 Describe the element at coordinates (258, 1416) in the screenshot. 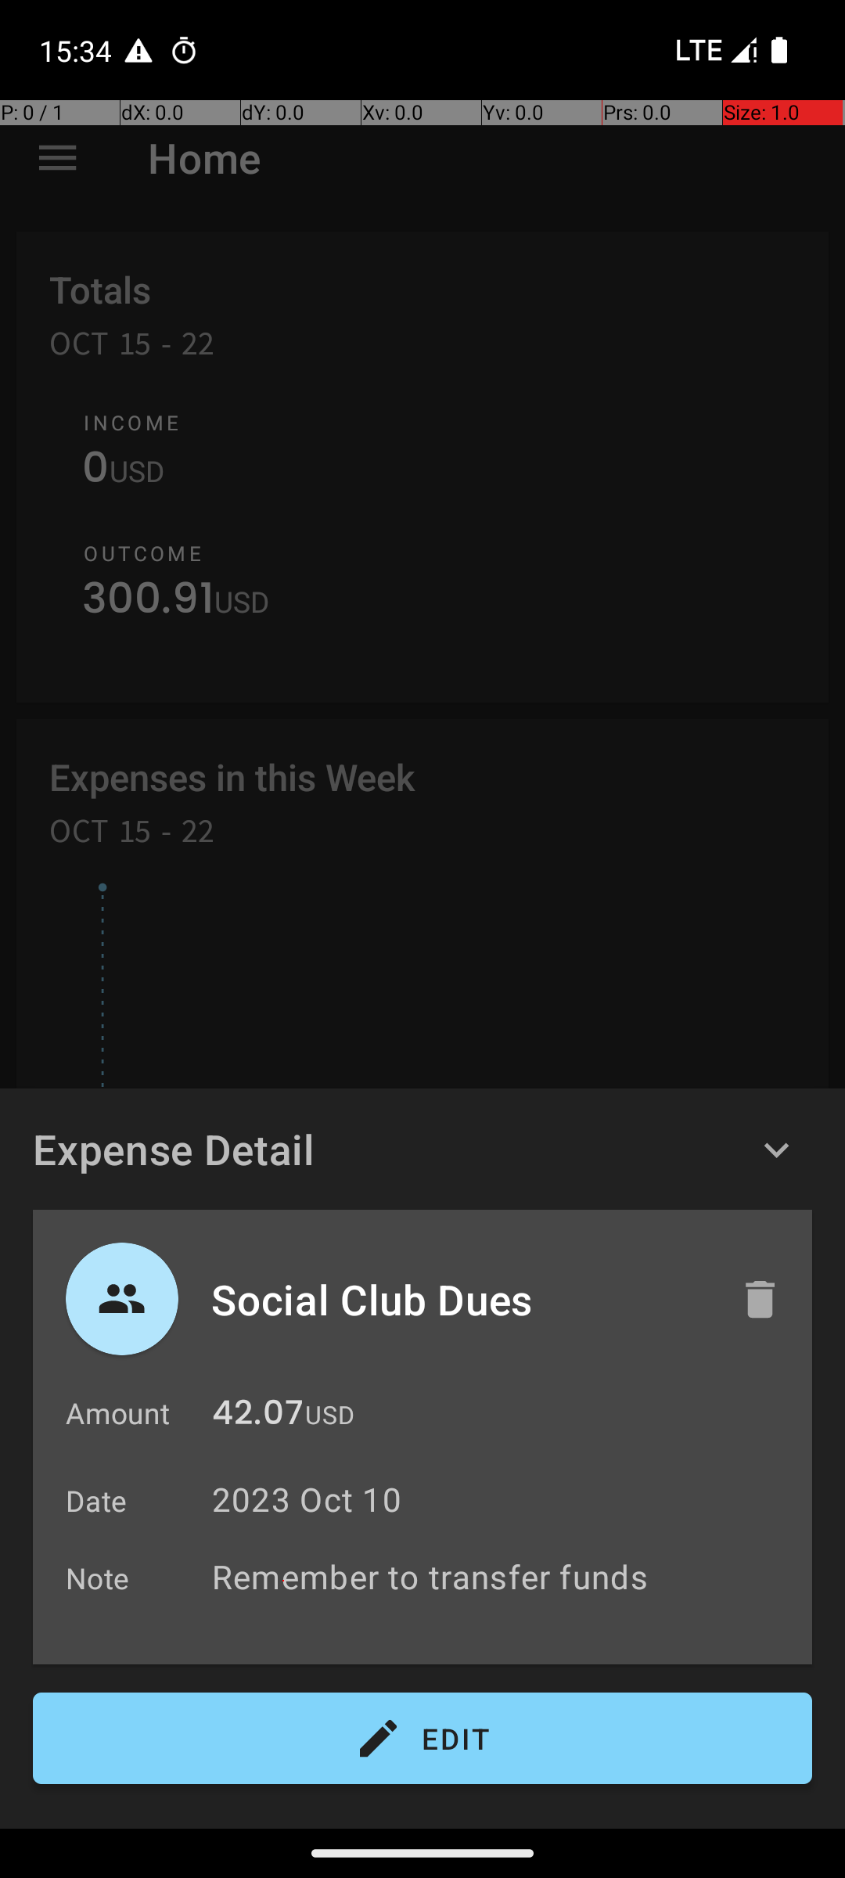

I see `42.07` at that location.